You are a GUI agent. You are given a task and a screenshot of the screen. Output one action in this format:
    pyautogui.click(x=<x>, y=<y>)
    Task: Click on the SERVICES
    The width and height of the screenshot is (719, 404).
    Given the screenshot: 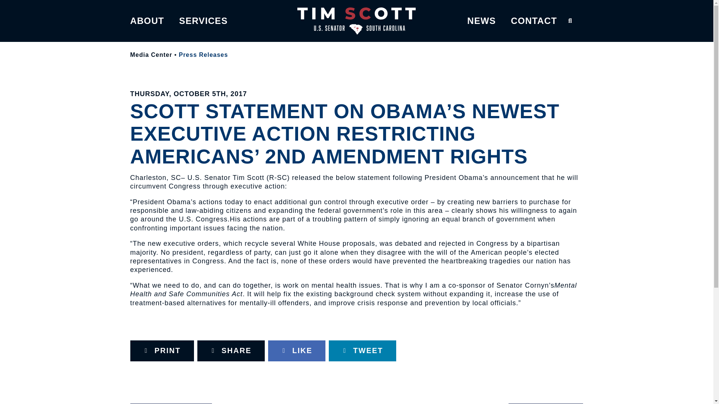 What is the action you would take?
    pyautogui.click(x=203, y=21)
    